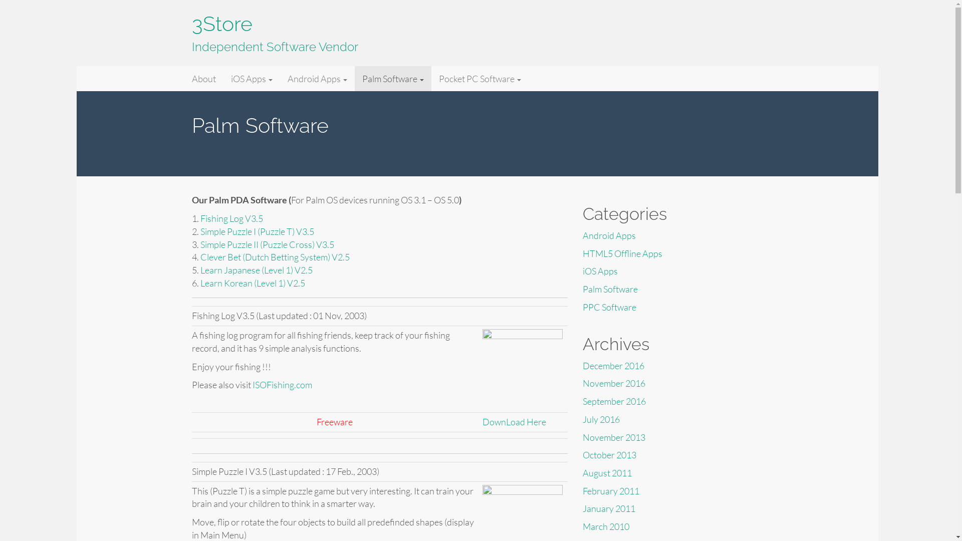  I want to click on Learn Japanese (Level 1) V2.5, so click(257, 270).